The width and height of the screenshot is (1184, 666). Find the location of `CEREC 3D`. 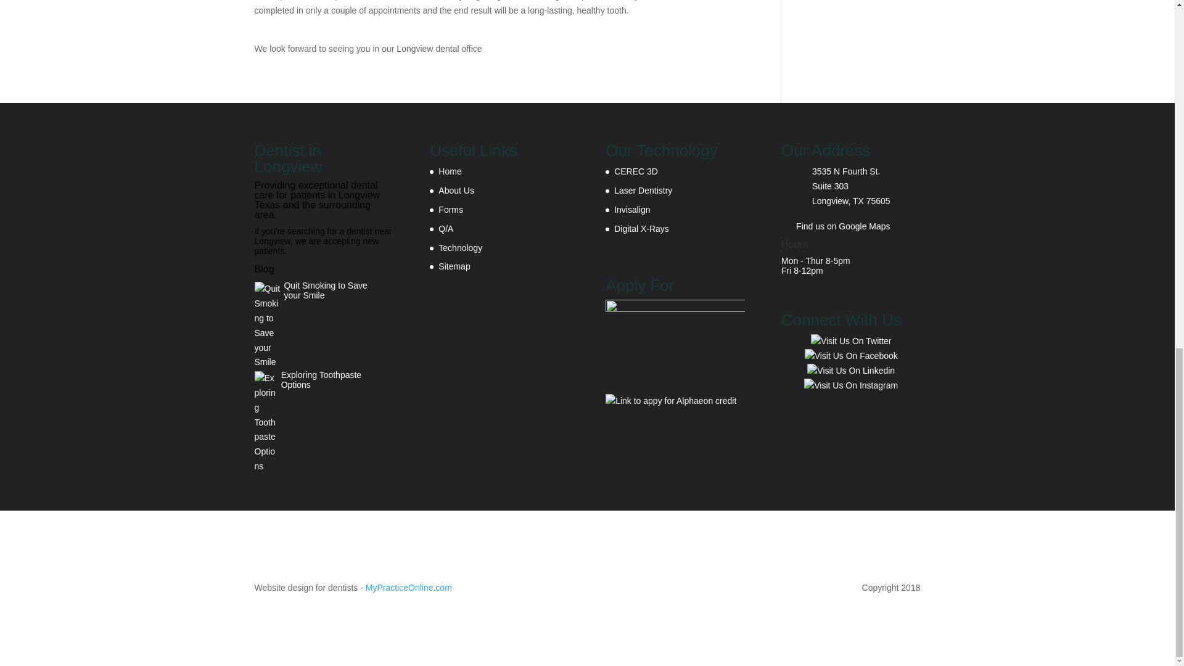

CEREC 3D is located at coordinates (636, 171).